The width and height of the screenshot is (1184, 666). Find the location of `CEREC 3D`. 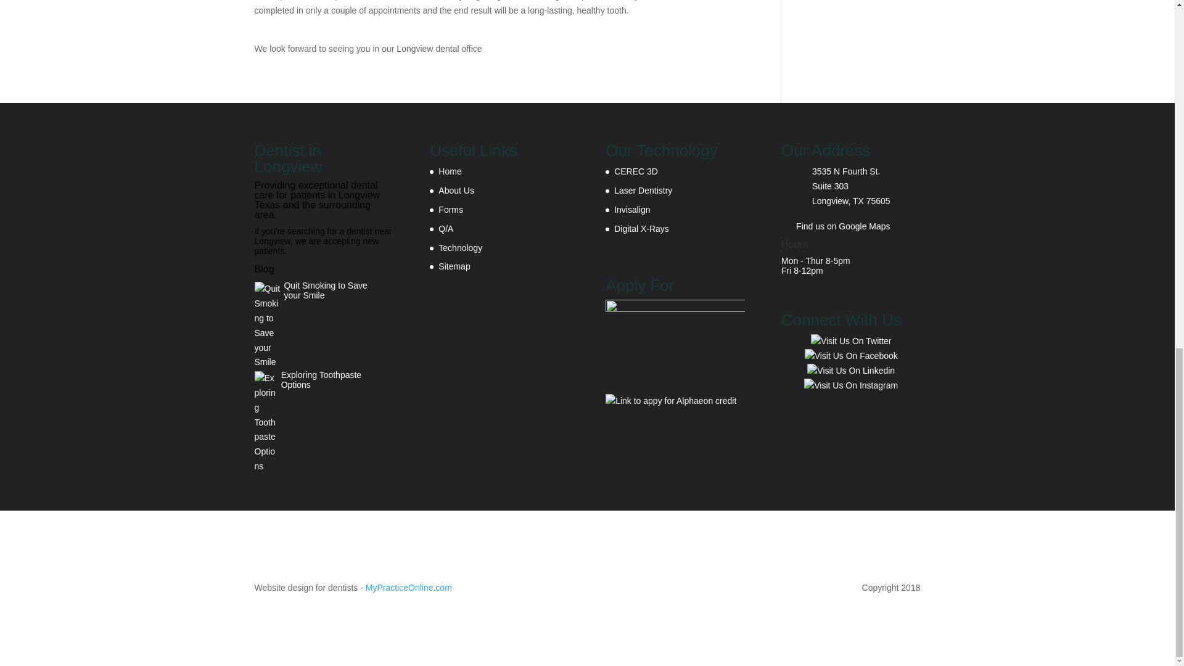

CEREC 3D is located at coordinates (636, 171).